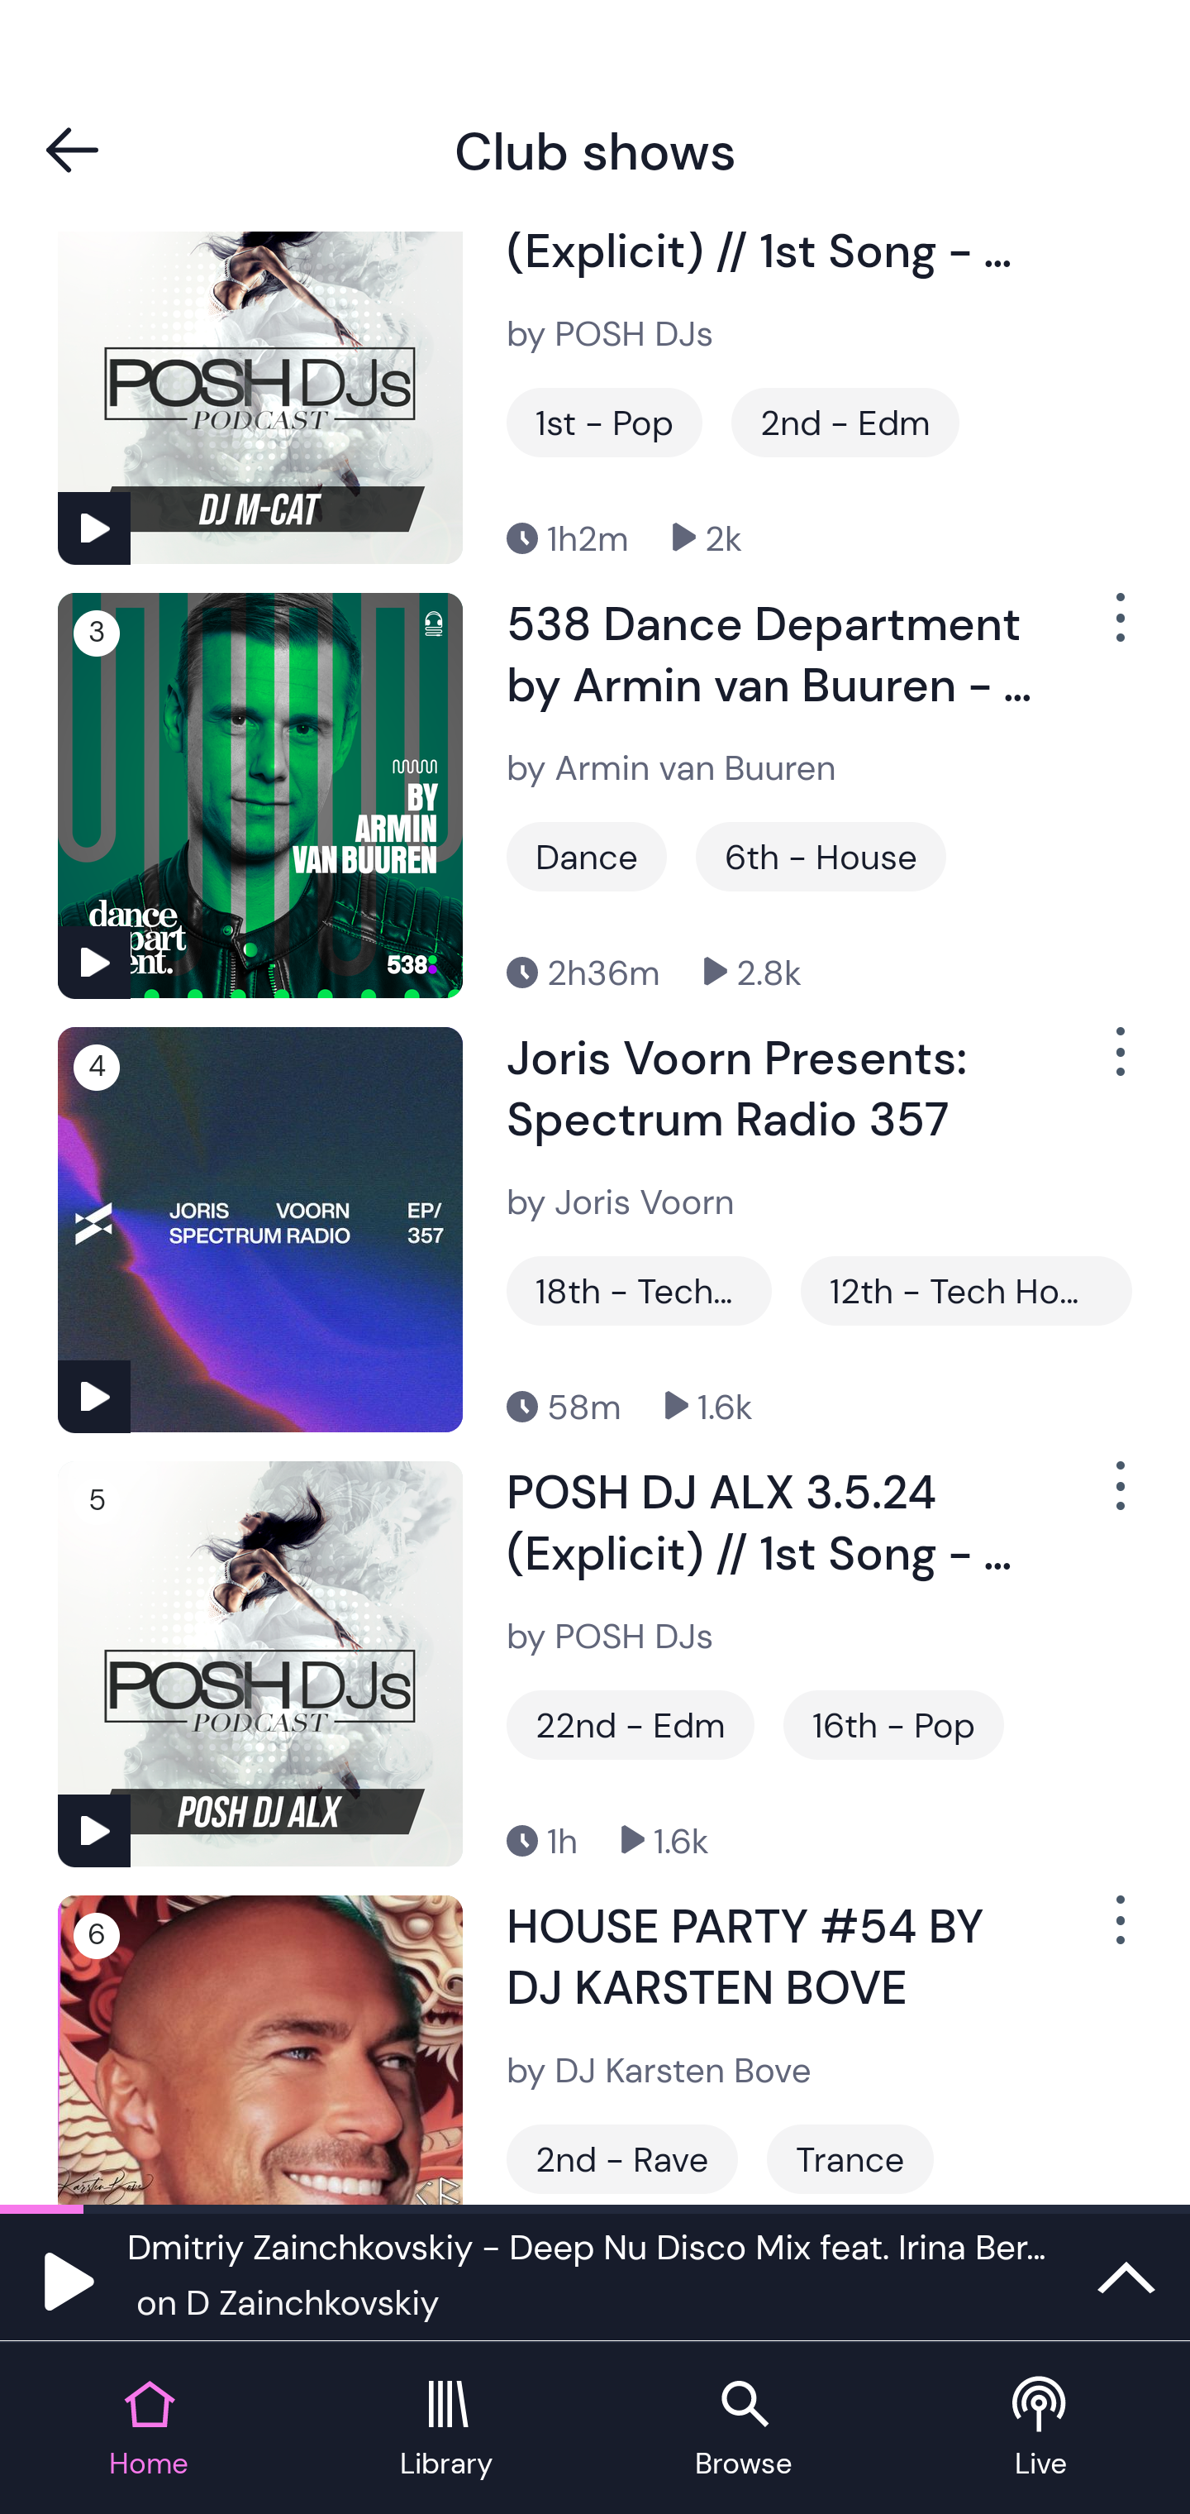 This screenshot has height=2514, width=1190. What do you see at coordinates (1041, 2430) in the screenshot?
I see `Live tab Live` at bounding box center [1041, 2430].